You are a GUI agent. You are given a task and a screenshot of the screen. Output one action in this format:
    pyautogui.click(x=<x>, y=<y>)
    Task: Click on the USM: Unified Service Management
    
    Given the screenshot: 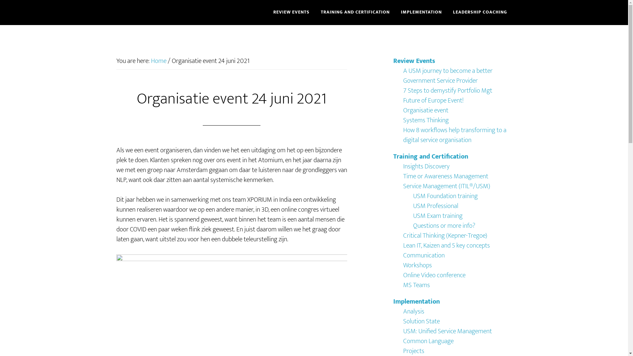 What is the action you would take?
    pyautogui.click(x=447, y=331)
    